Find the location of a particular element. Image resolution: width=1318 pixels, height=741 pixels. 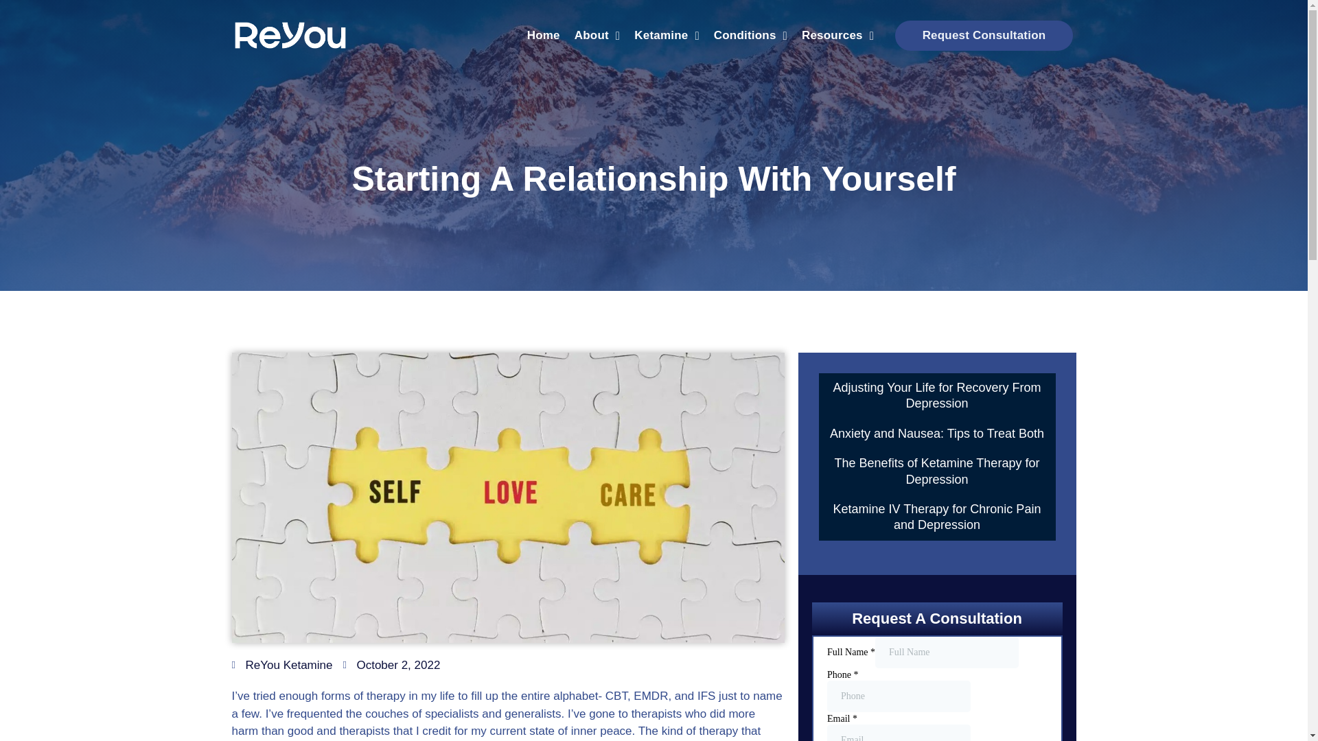

About is located at coordinates (597, 36).